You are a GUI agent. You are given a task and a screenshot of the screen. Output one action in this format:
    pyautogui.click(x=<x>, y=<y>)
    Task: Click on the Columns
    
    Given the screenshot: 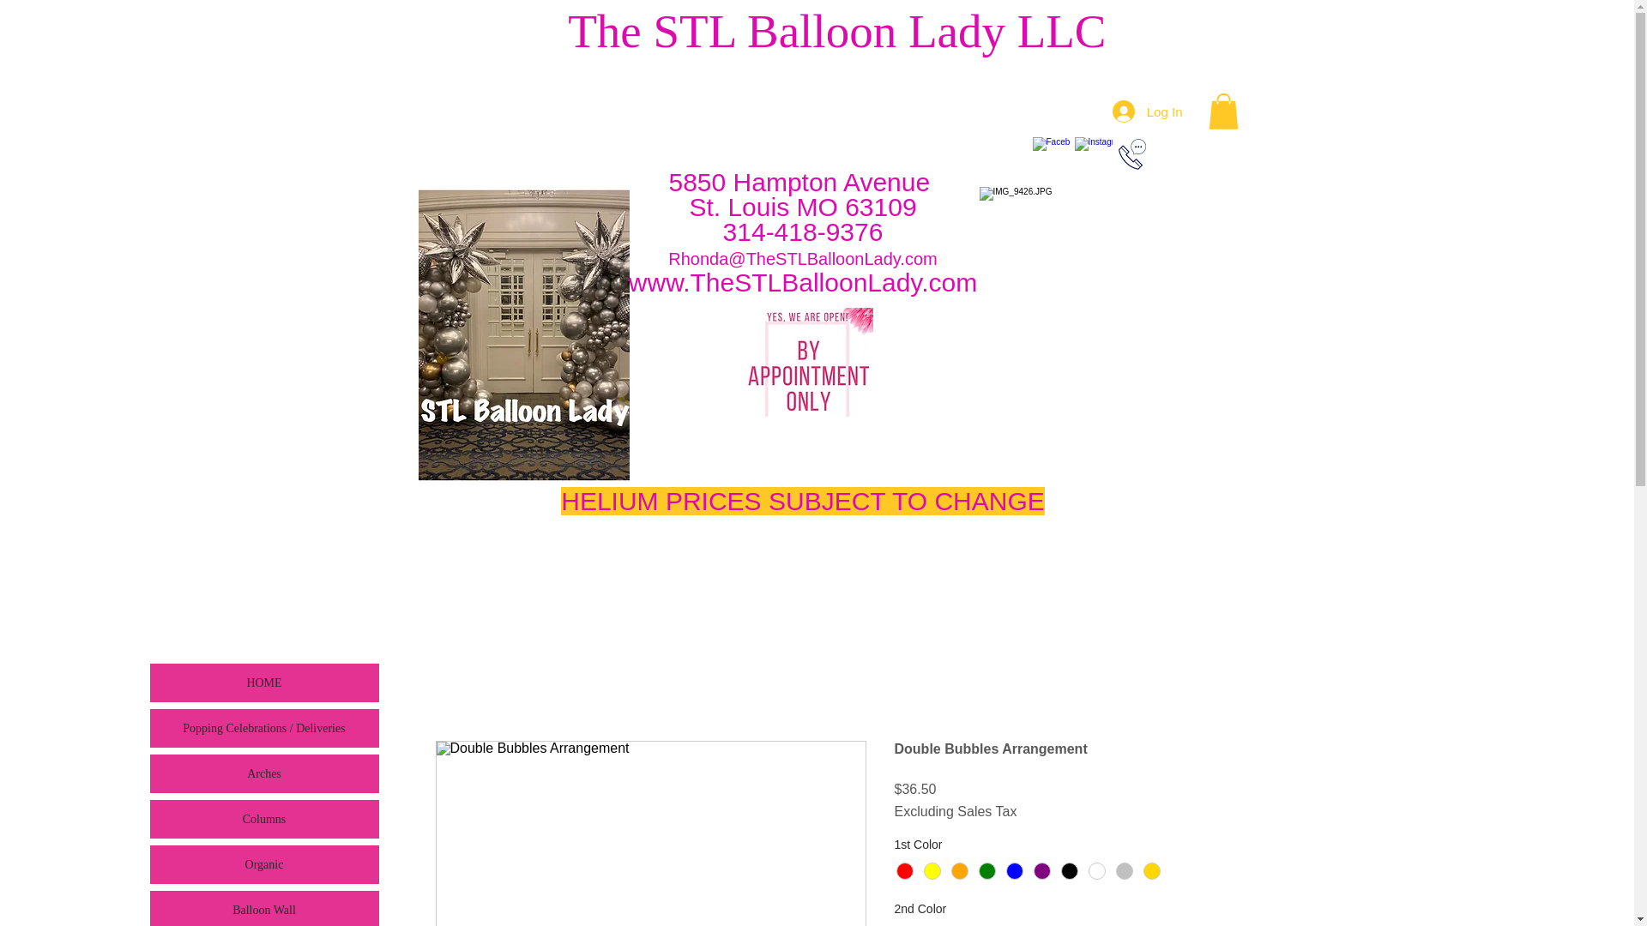 What is the action you would take?
    pyautogui.click(x=264, y=820)
    